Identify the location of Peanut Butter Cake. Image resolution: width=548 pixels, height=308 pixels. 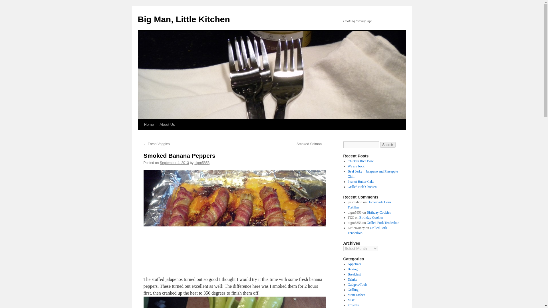
(361, 181).